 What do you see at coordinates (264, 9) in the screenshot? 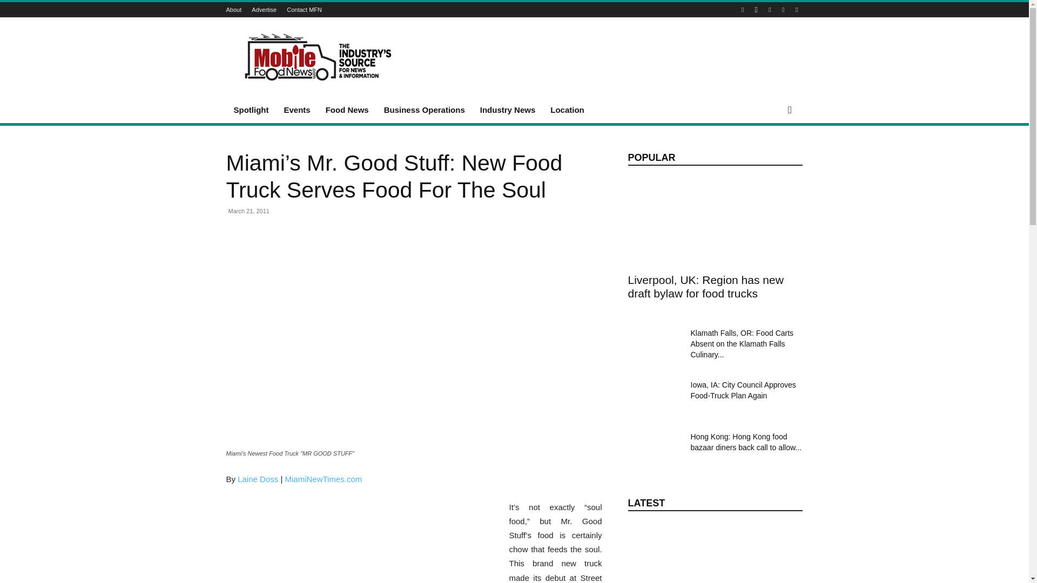
I see `Advertise` at bounding box center [264, 9].